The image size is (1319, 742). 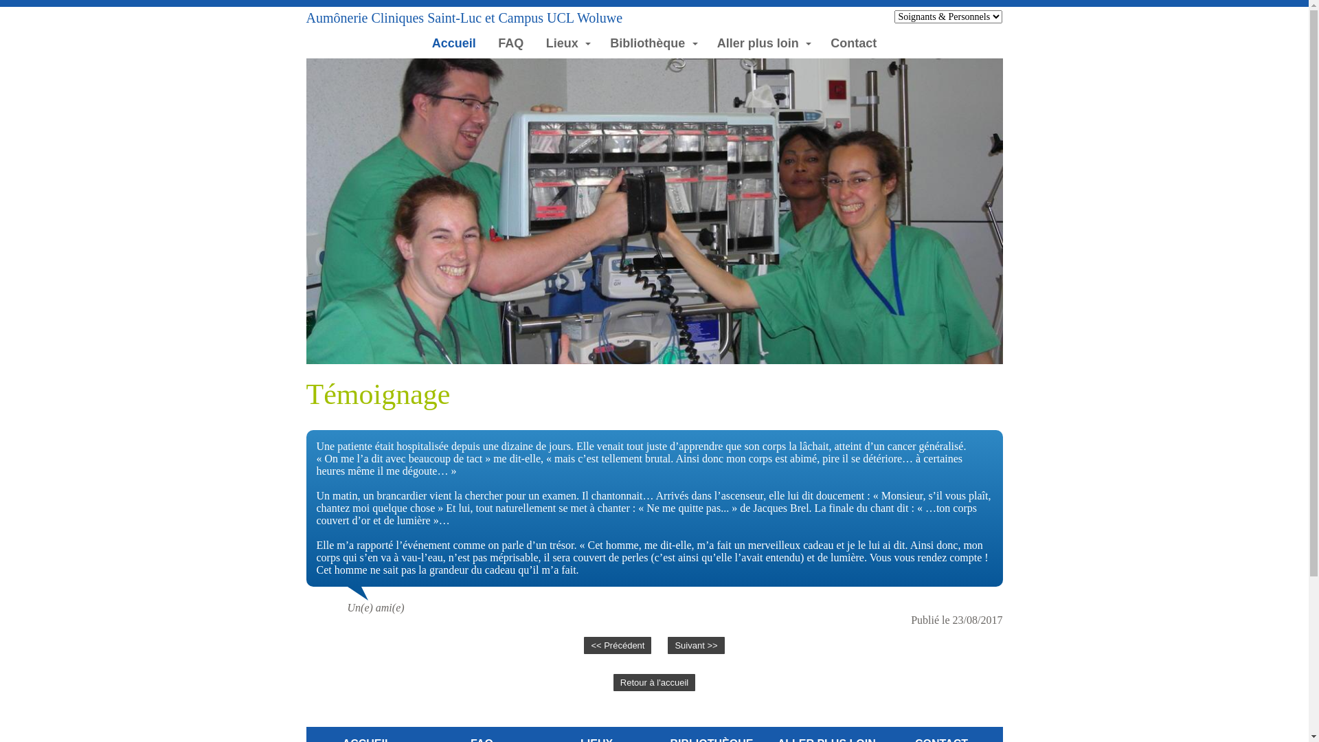 What do you see at coordinates (567, 44) in the screenshot?
I see `Lieux` at bounding box center [567, 44].